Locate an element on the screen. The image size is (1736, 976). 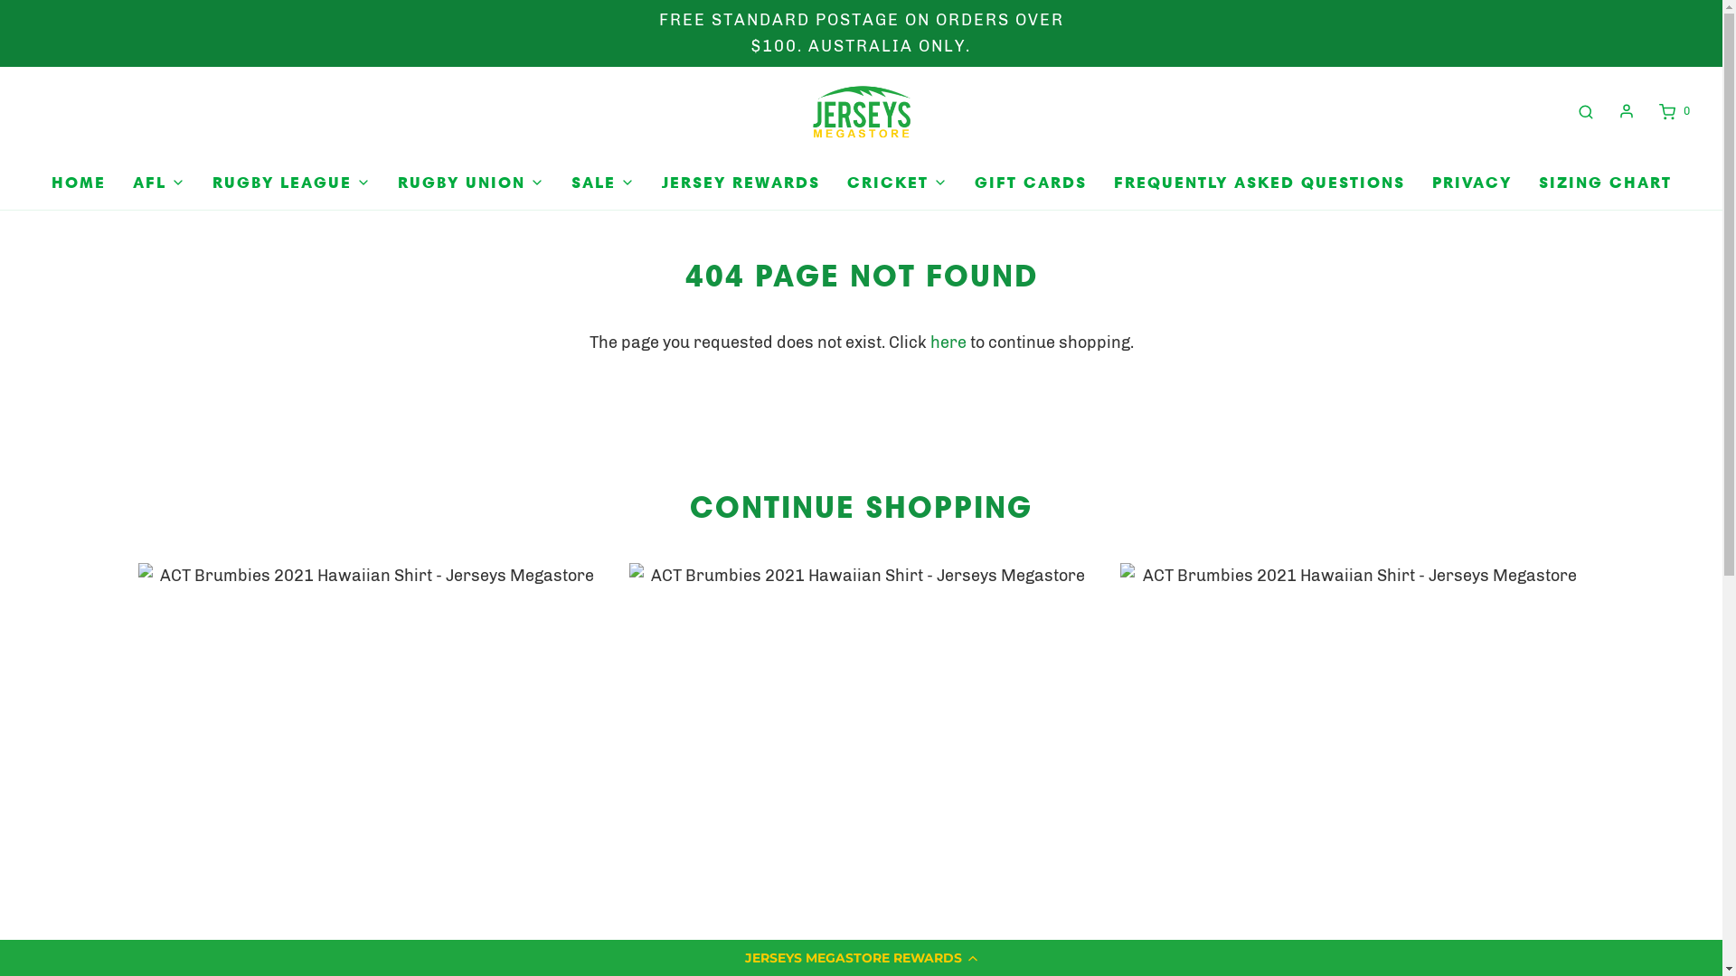
0 is located at coordinates (1673, 112).